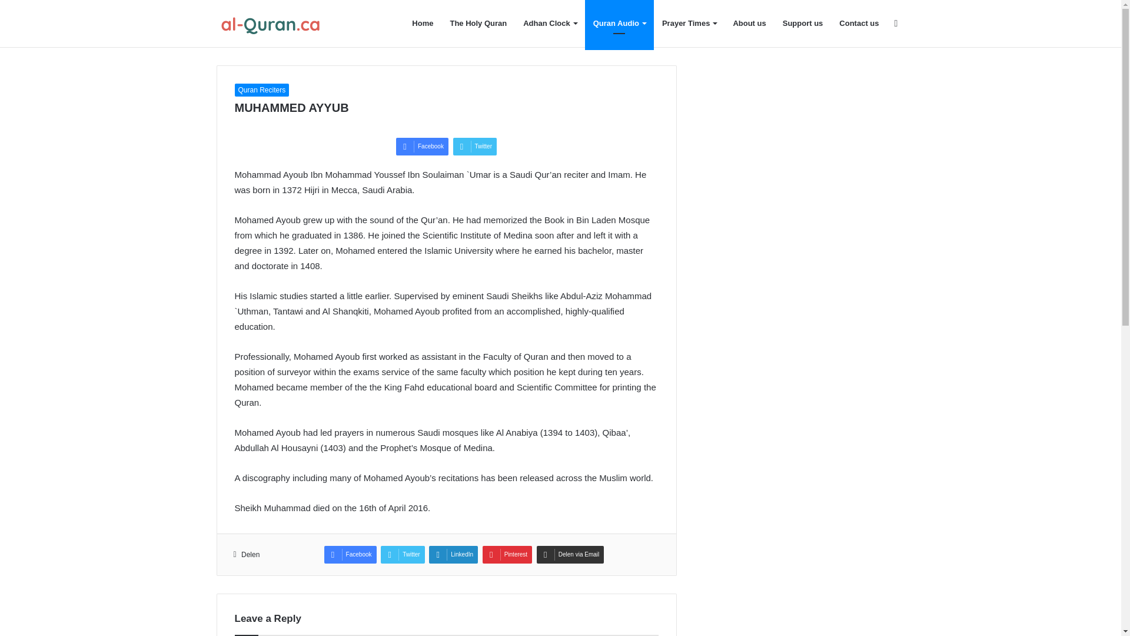 Image resolution: width=1130 pixels, height=636 pixels. What do you see at coordinates (275, 24) in the screenshot?
I see `Al-Quran.ca` at bounding box center [275, 24].